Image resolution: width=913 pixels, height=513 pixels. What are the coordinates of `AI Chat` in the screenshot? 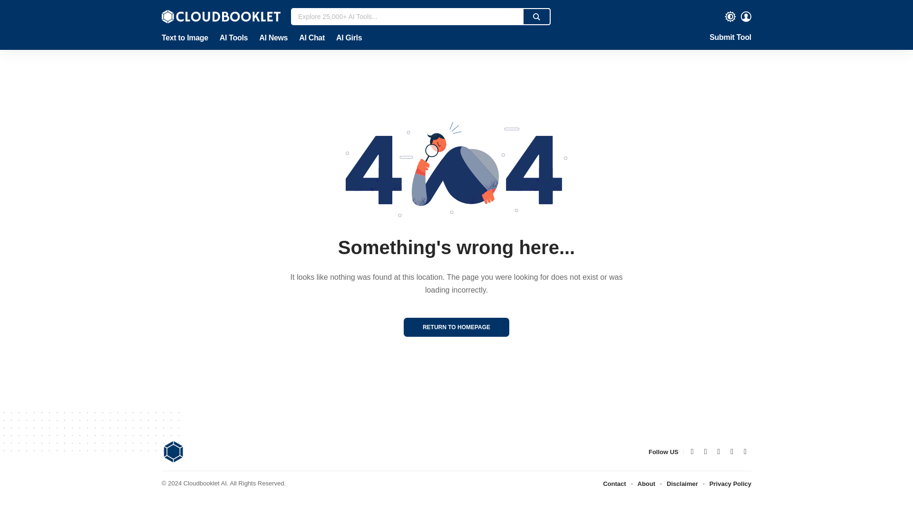 It's located at (312, 38).